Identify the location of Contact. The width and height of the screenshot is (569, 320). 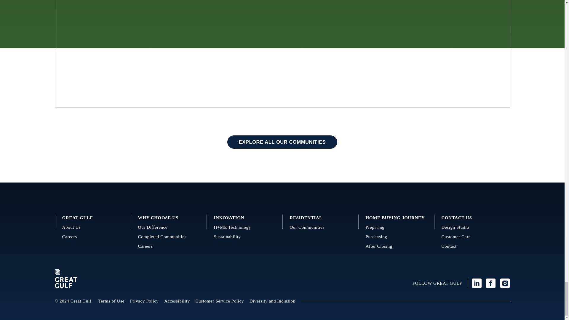
(472, 246).